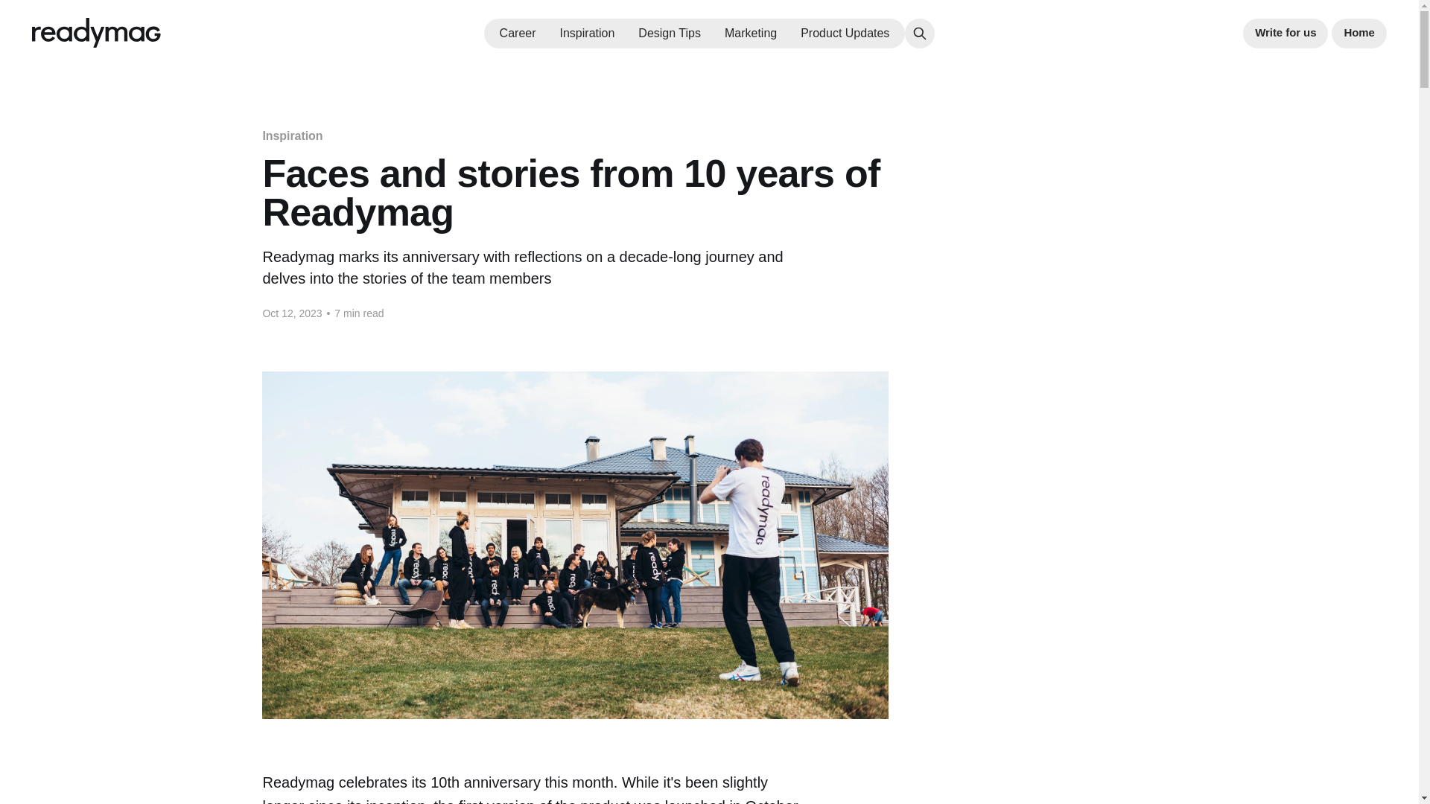  Describe the element at coordinates (292, 135) in the screenshot. I see `Inspiration` at that location.